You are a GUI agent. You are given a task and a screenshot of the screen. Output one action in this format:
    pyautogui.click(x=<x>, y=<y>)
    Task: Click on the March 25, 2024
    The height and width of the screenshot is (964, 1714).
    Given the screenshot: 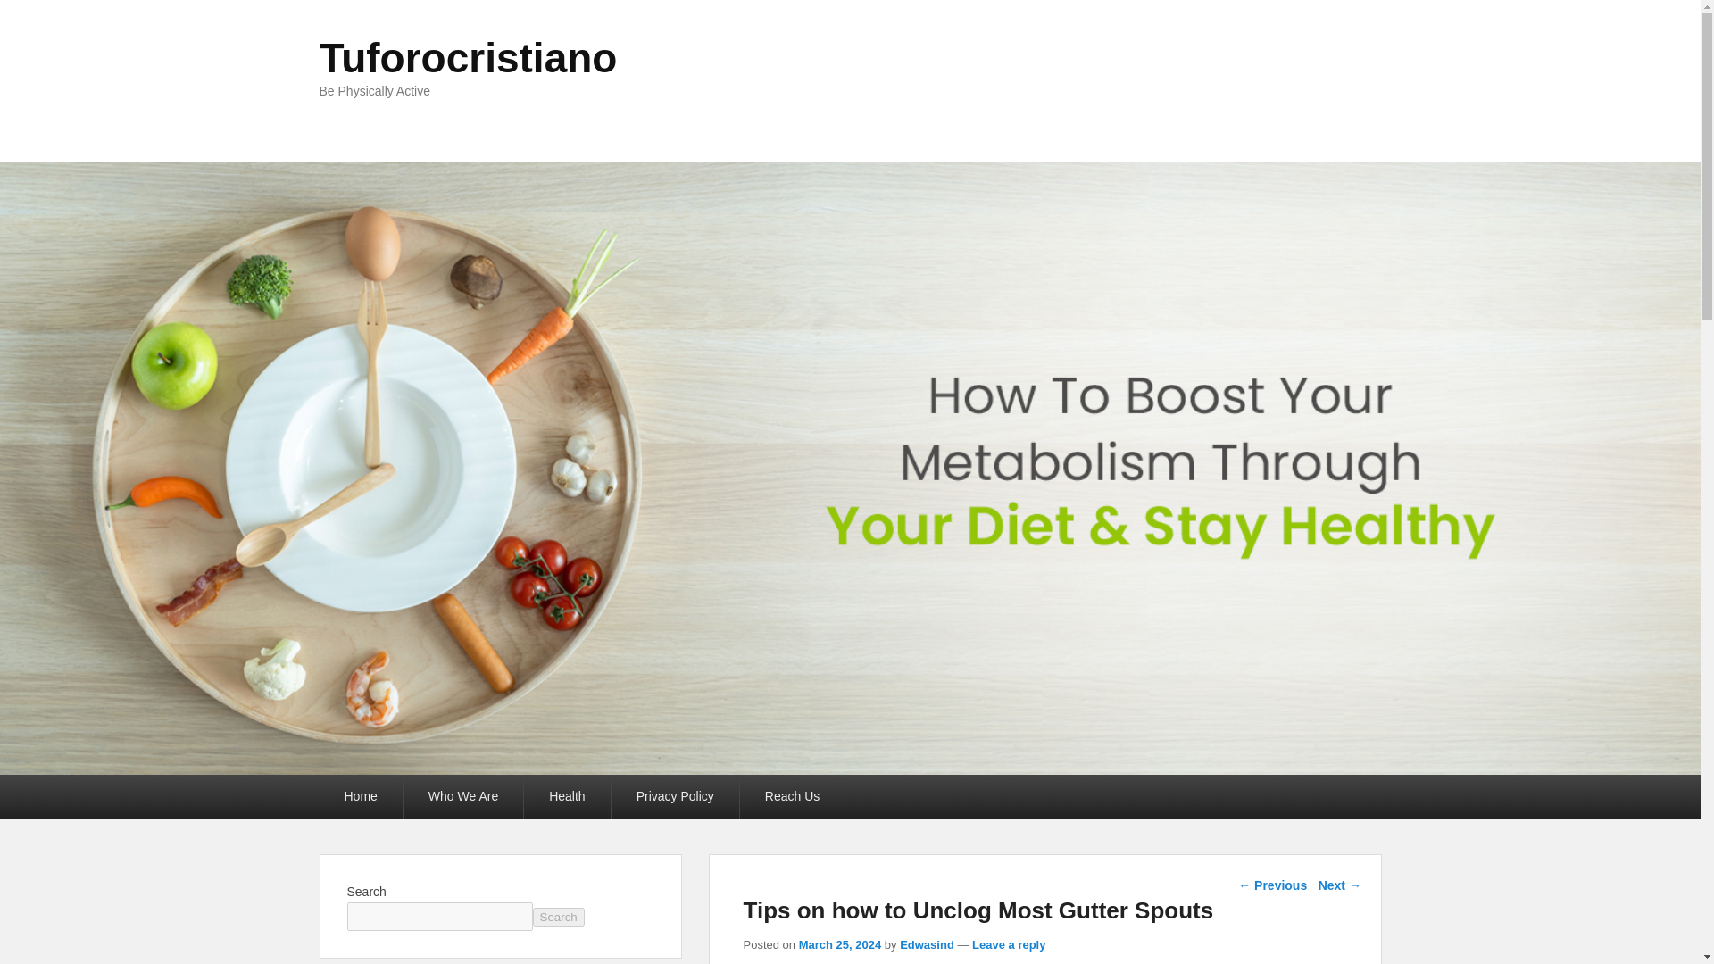 What is the action you would take?
    pyautogui.click(x=840, y=944)
    